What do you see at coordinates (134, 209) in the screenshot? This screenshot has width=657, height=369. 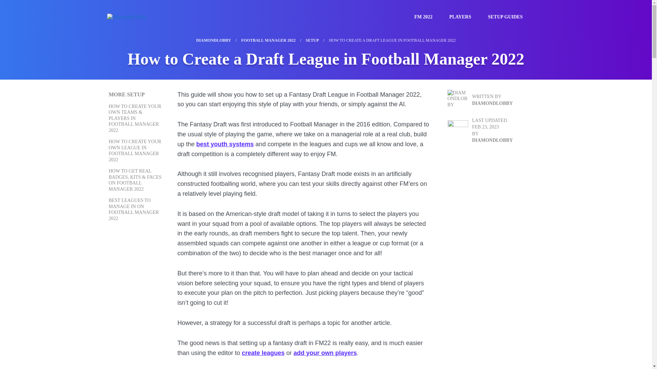 I see `BEST LEAGUES TO MANAGE IN ON FOOTBALL MANAGER 2022` at bounding box center [134, 209].